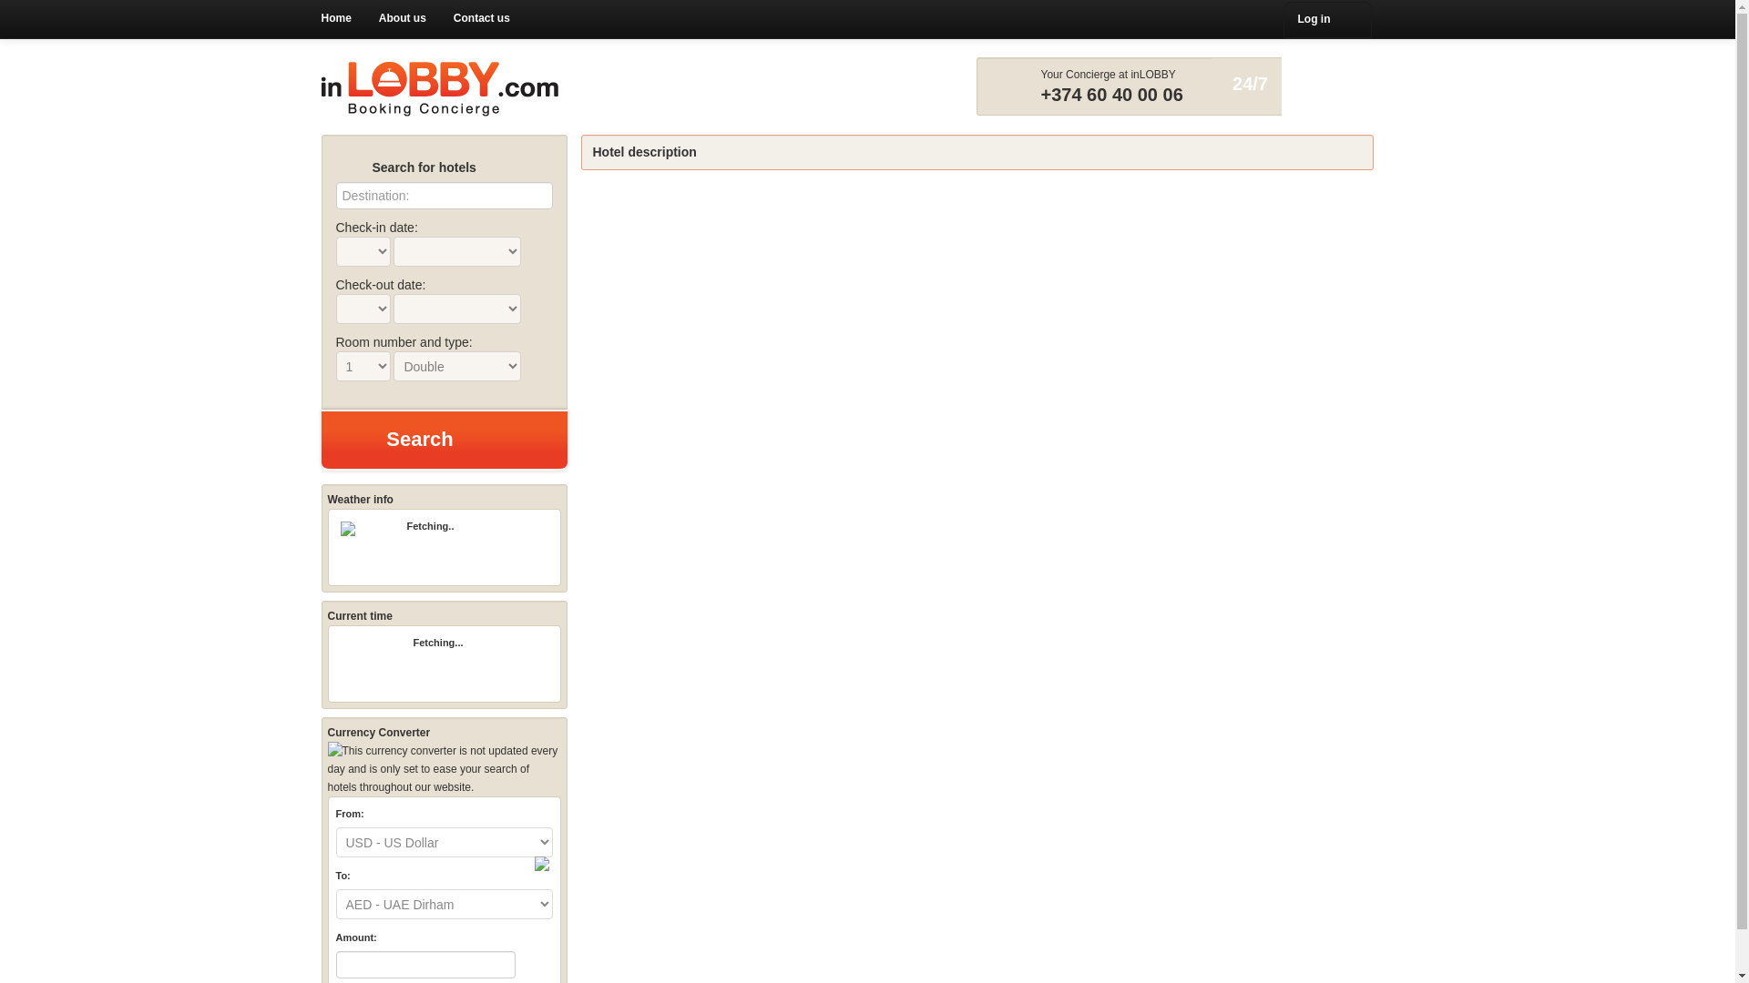 Image resolution: width=1749 pixels, height=983 pixels. Describe the element at coordinates (336, 18) in the screenshot. I see `Home` at that location.